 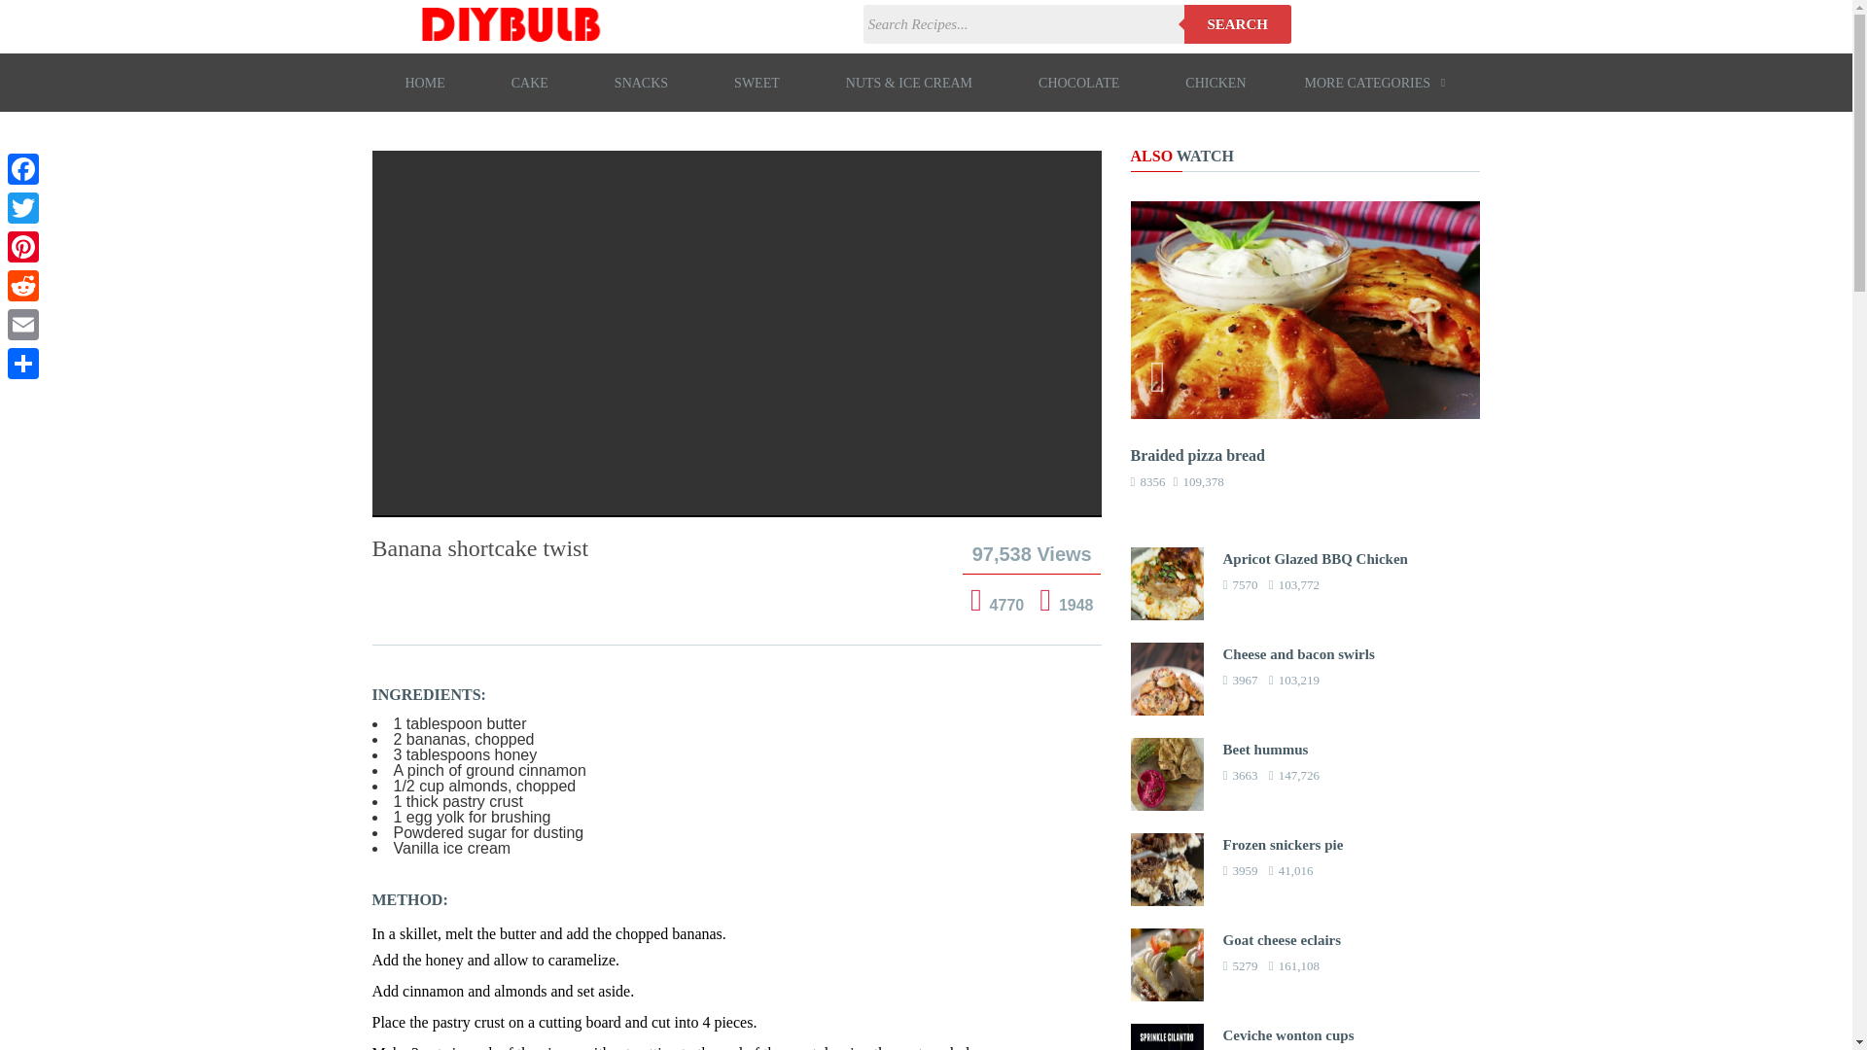 What do you see at coordinates (757, 82) in the screenshot?
I see `SWEET` at bounding box center [757, 82].